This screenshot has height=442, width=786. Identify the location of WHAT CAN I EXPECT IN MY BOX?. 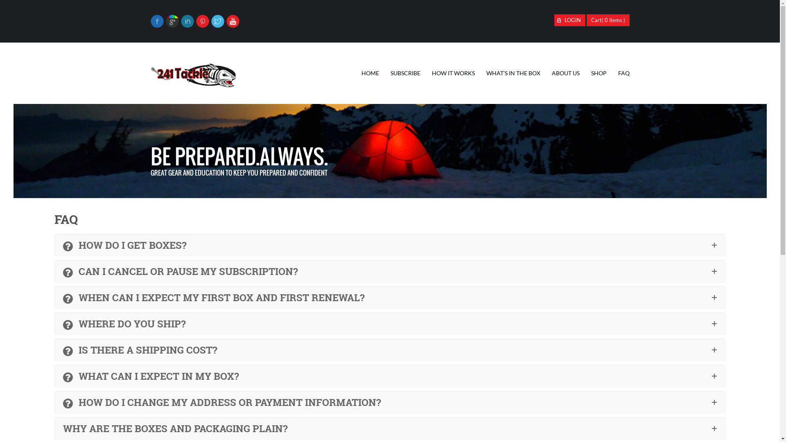
(390, 376).